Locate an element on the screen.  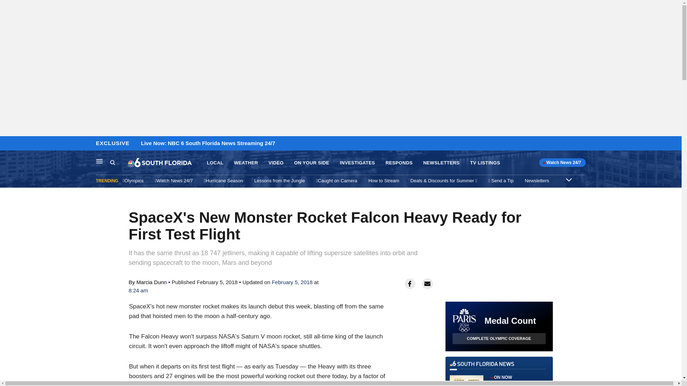
Search is located at coordinates (112, 162).